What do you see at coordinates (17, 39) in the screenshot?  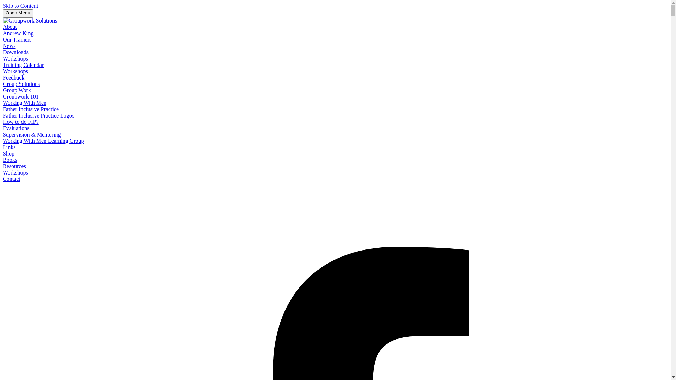 I see `Our Trainers` at bounding box center [17, 39].